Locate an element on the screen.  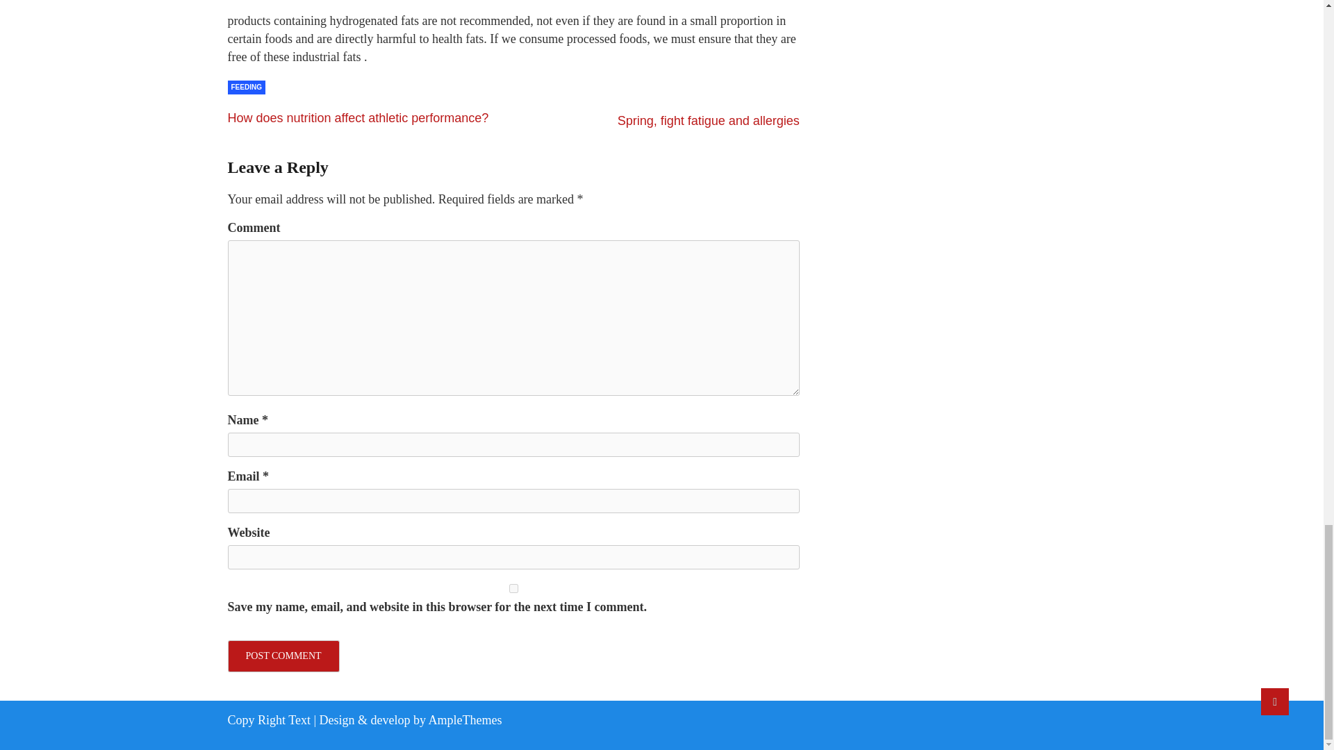
Post Comment is located at coordinates (283, 656).